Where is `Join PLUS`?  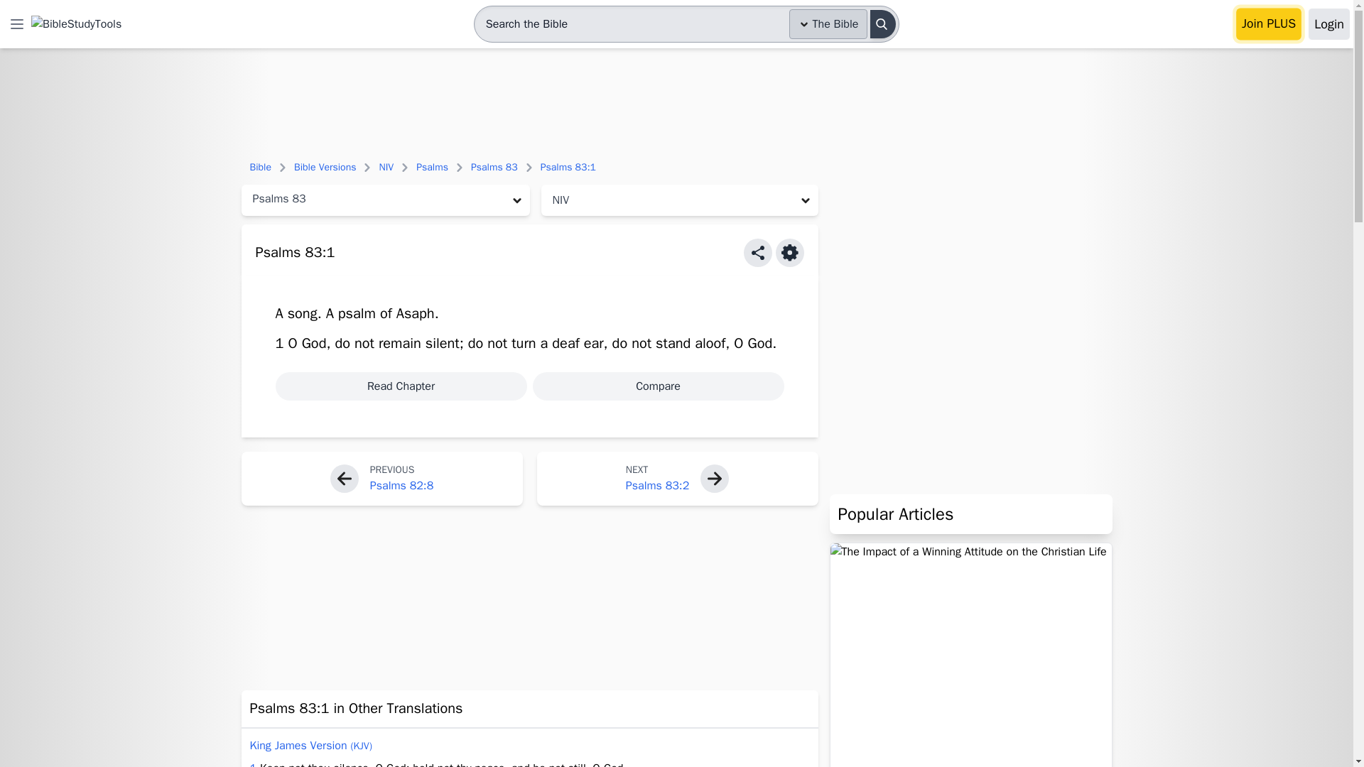 Join PLUS is located at coordinates (1269, 24).